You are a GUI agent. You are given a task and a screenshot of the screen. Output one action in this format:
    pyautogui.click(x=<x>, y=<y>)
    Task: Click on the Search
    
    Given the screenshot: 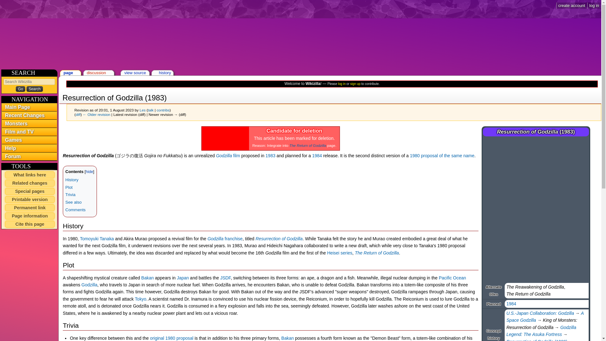 What is the action you would take?
    pyautogui.click(x=35, y=89)
    